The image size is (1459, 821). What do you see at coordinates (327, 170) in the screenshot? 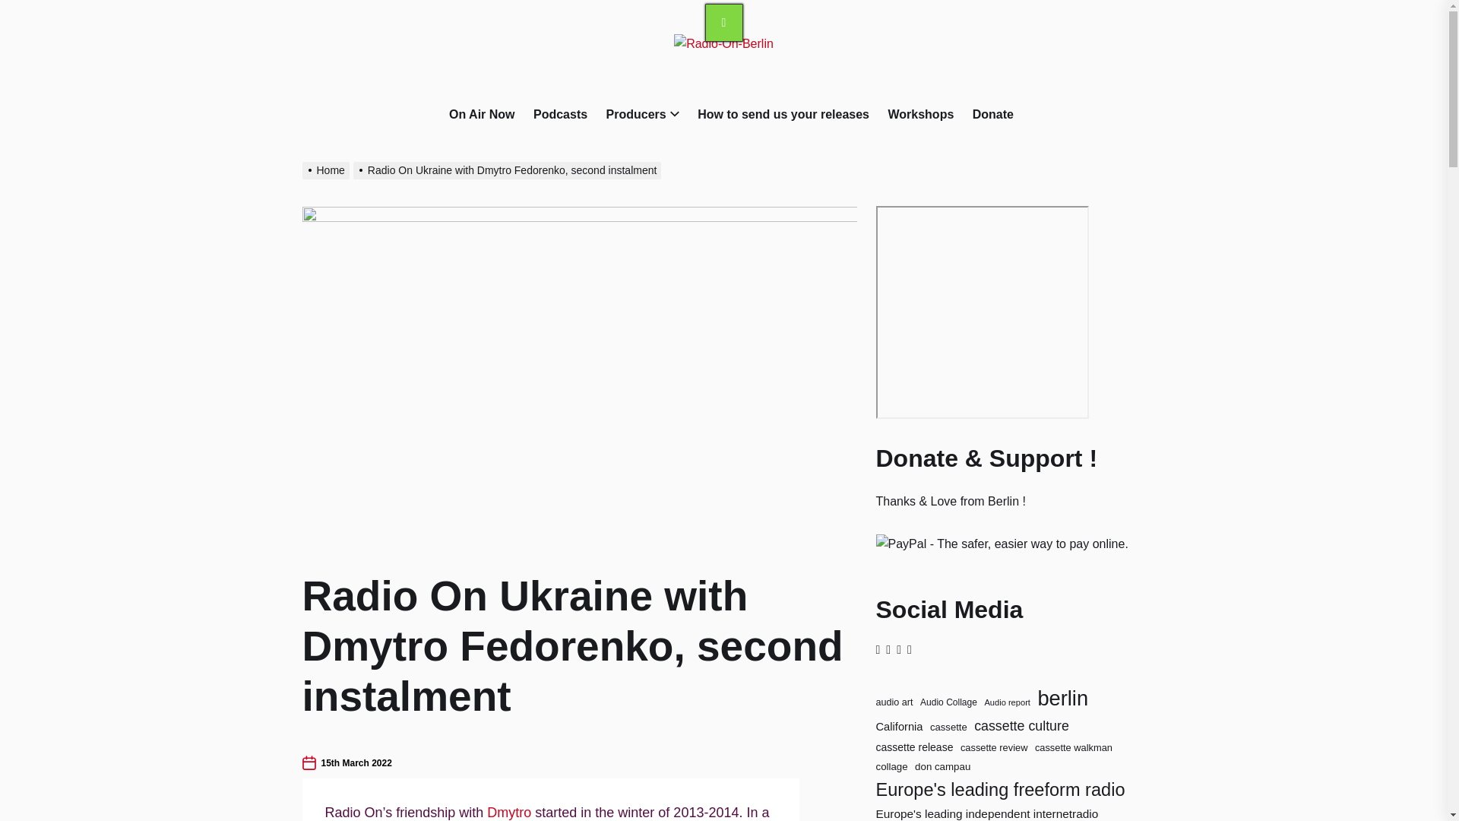
I see `Home` at bounding box center [327, 170].